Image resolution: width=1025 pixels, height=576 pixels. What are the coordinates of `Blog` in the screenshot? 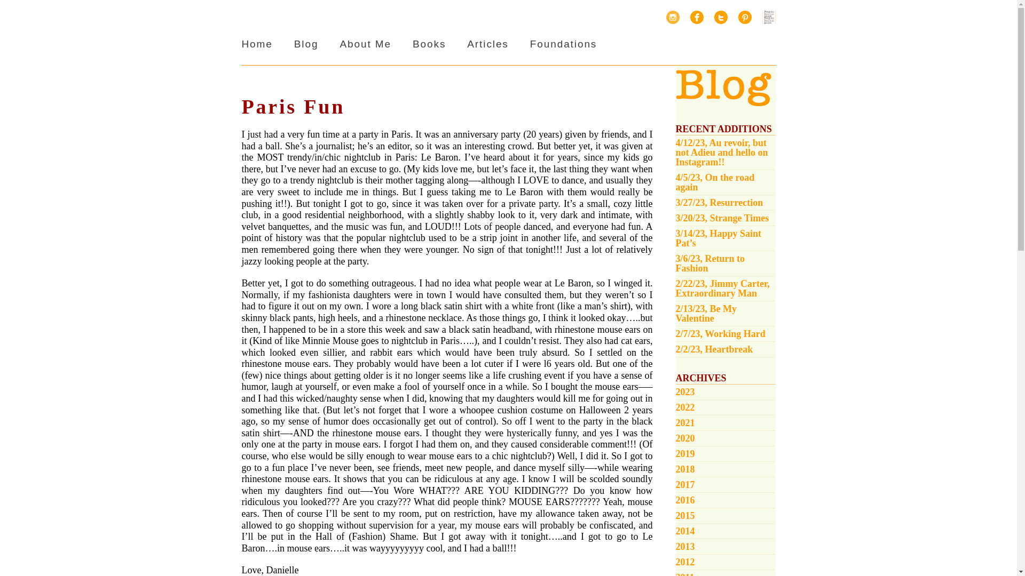 It's located at (306, 44).